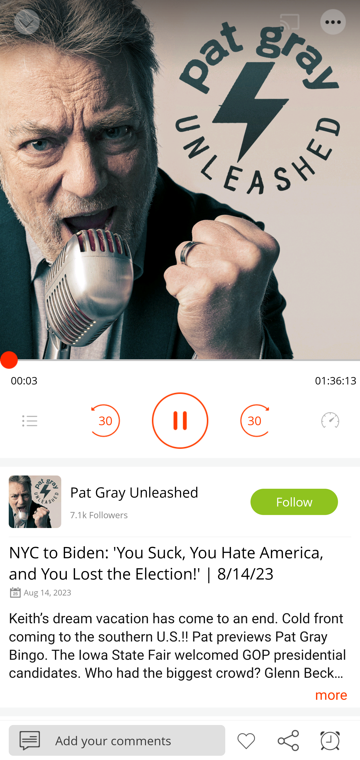 Image resolution: width=360 pixels, height=760 pixels. What do you see at coordinates (180, 501) in the screenshot?
I see `Pat Gray Unleashed 7.1k Followers Follow` at bounding box center [180, 501].